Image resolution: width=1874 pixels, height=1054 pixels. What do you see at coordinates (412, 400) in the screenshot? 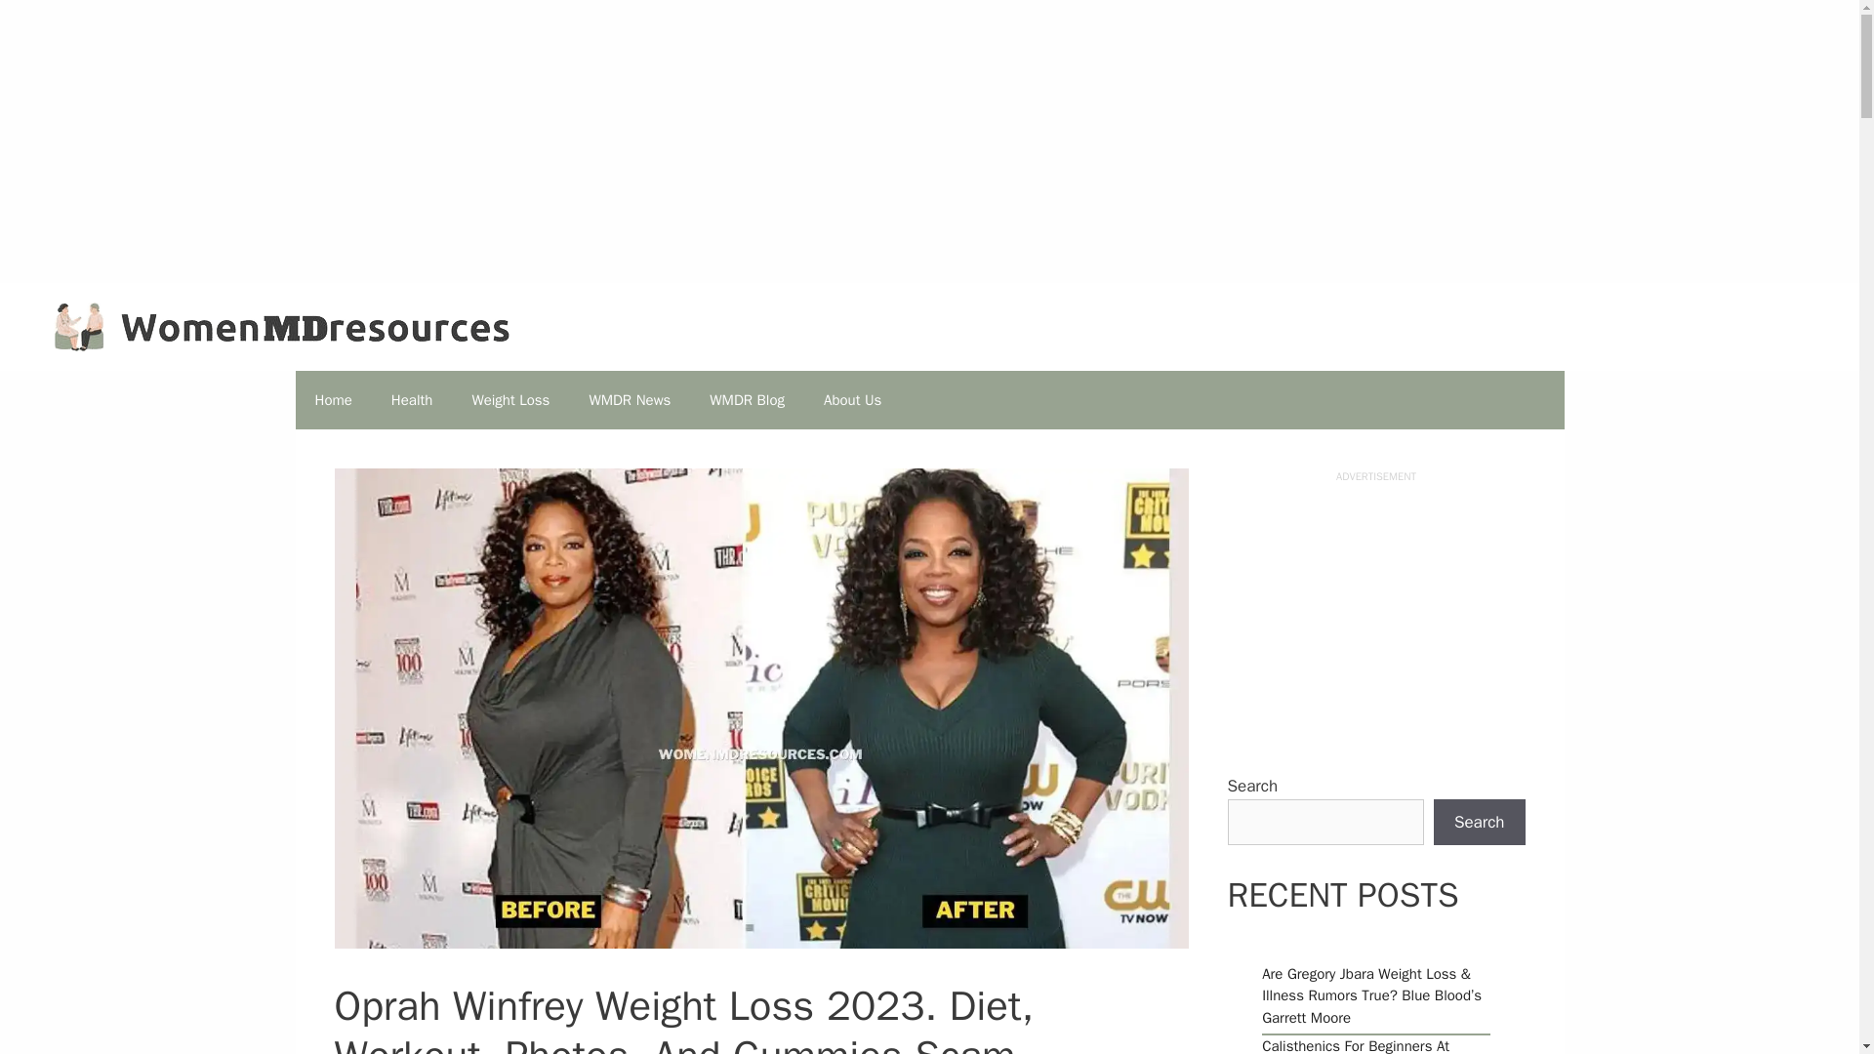
I see `Health` at bounding box center [412, 400].